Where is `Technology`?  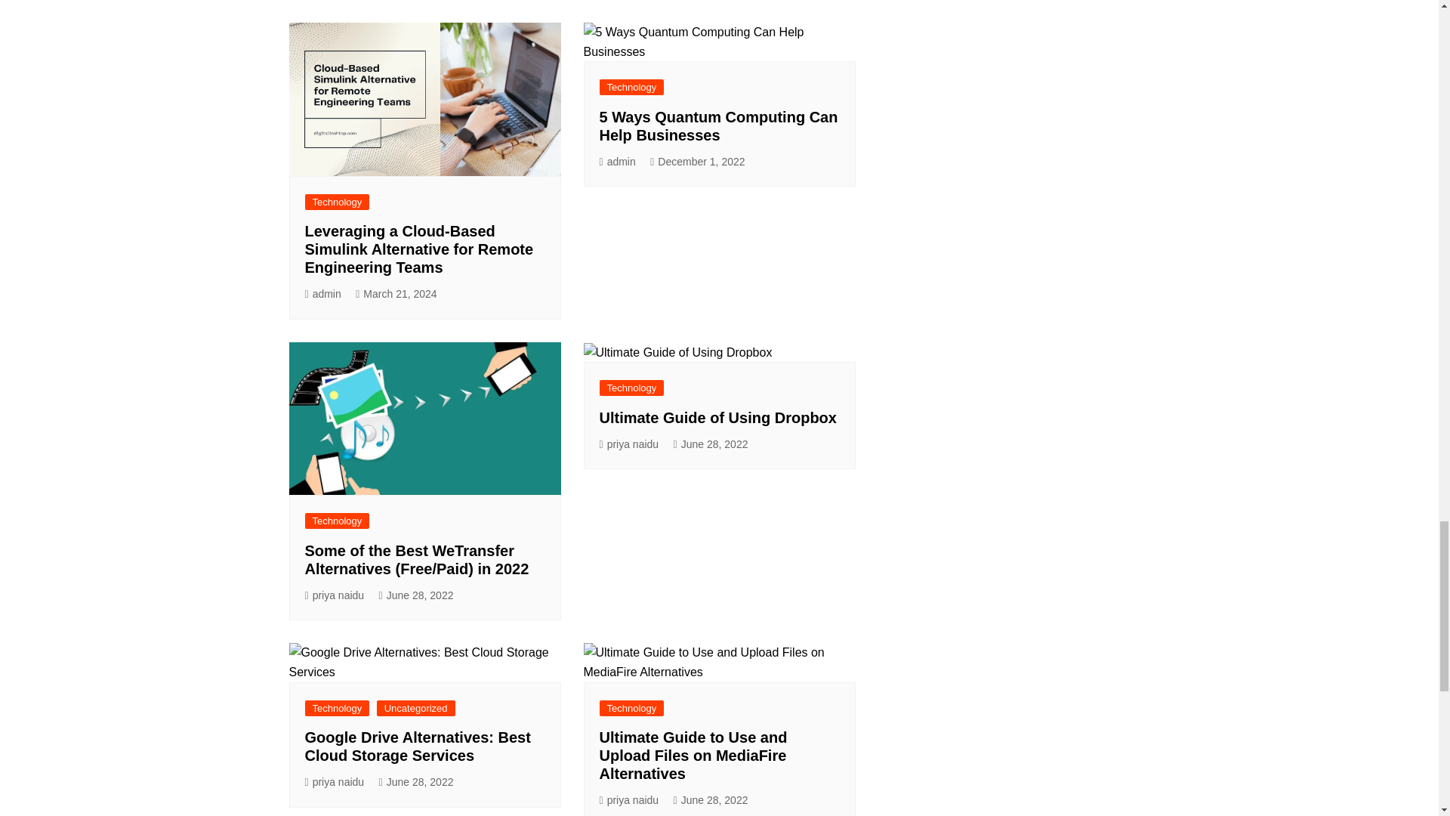 Technology is located at coordinates (337, 521).